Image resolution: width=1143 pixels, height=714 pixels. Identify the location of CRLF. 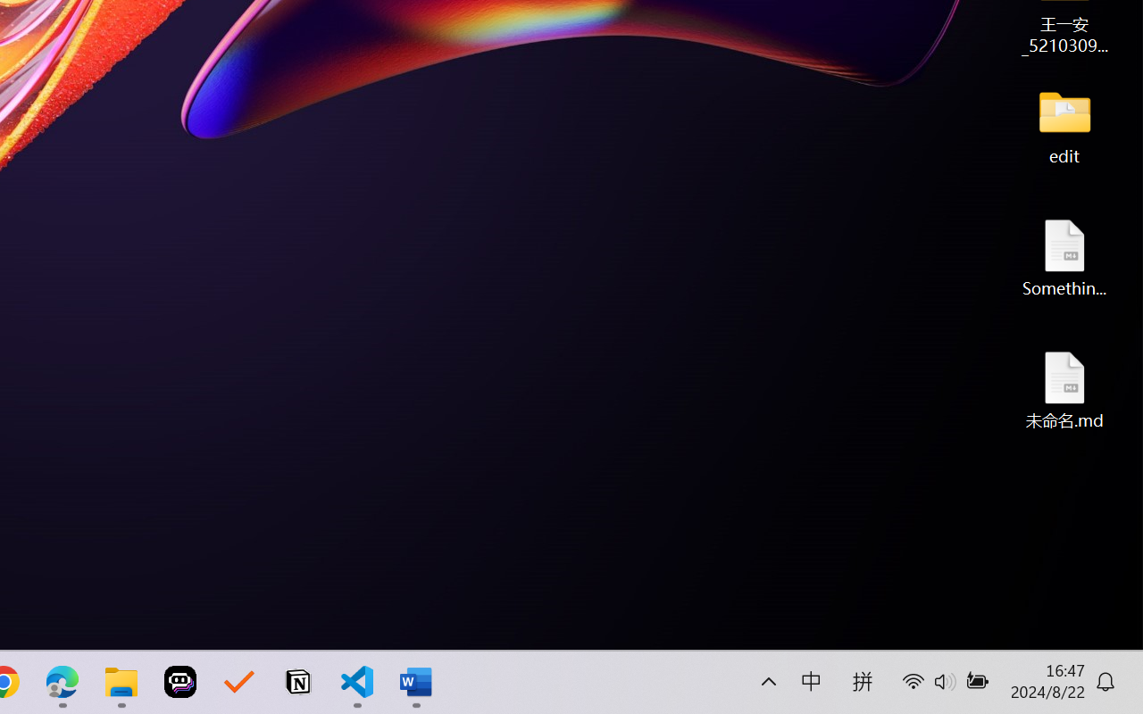
(205, 630).